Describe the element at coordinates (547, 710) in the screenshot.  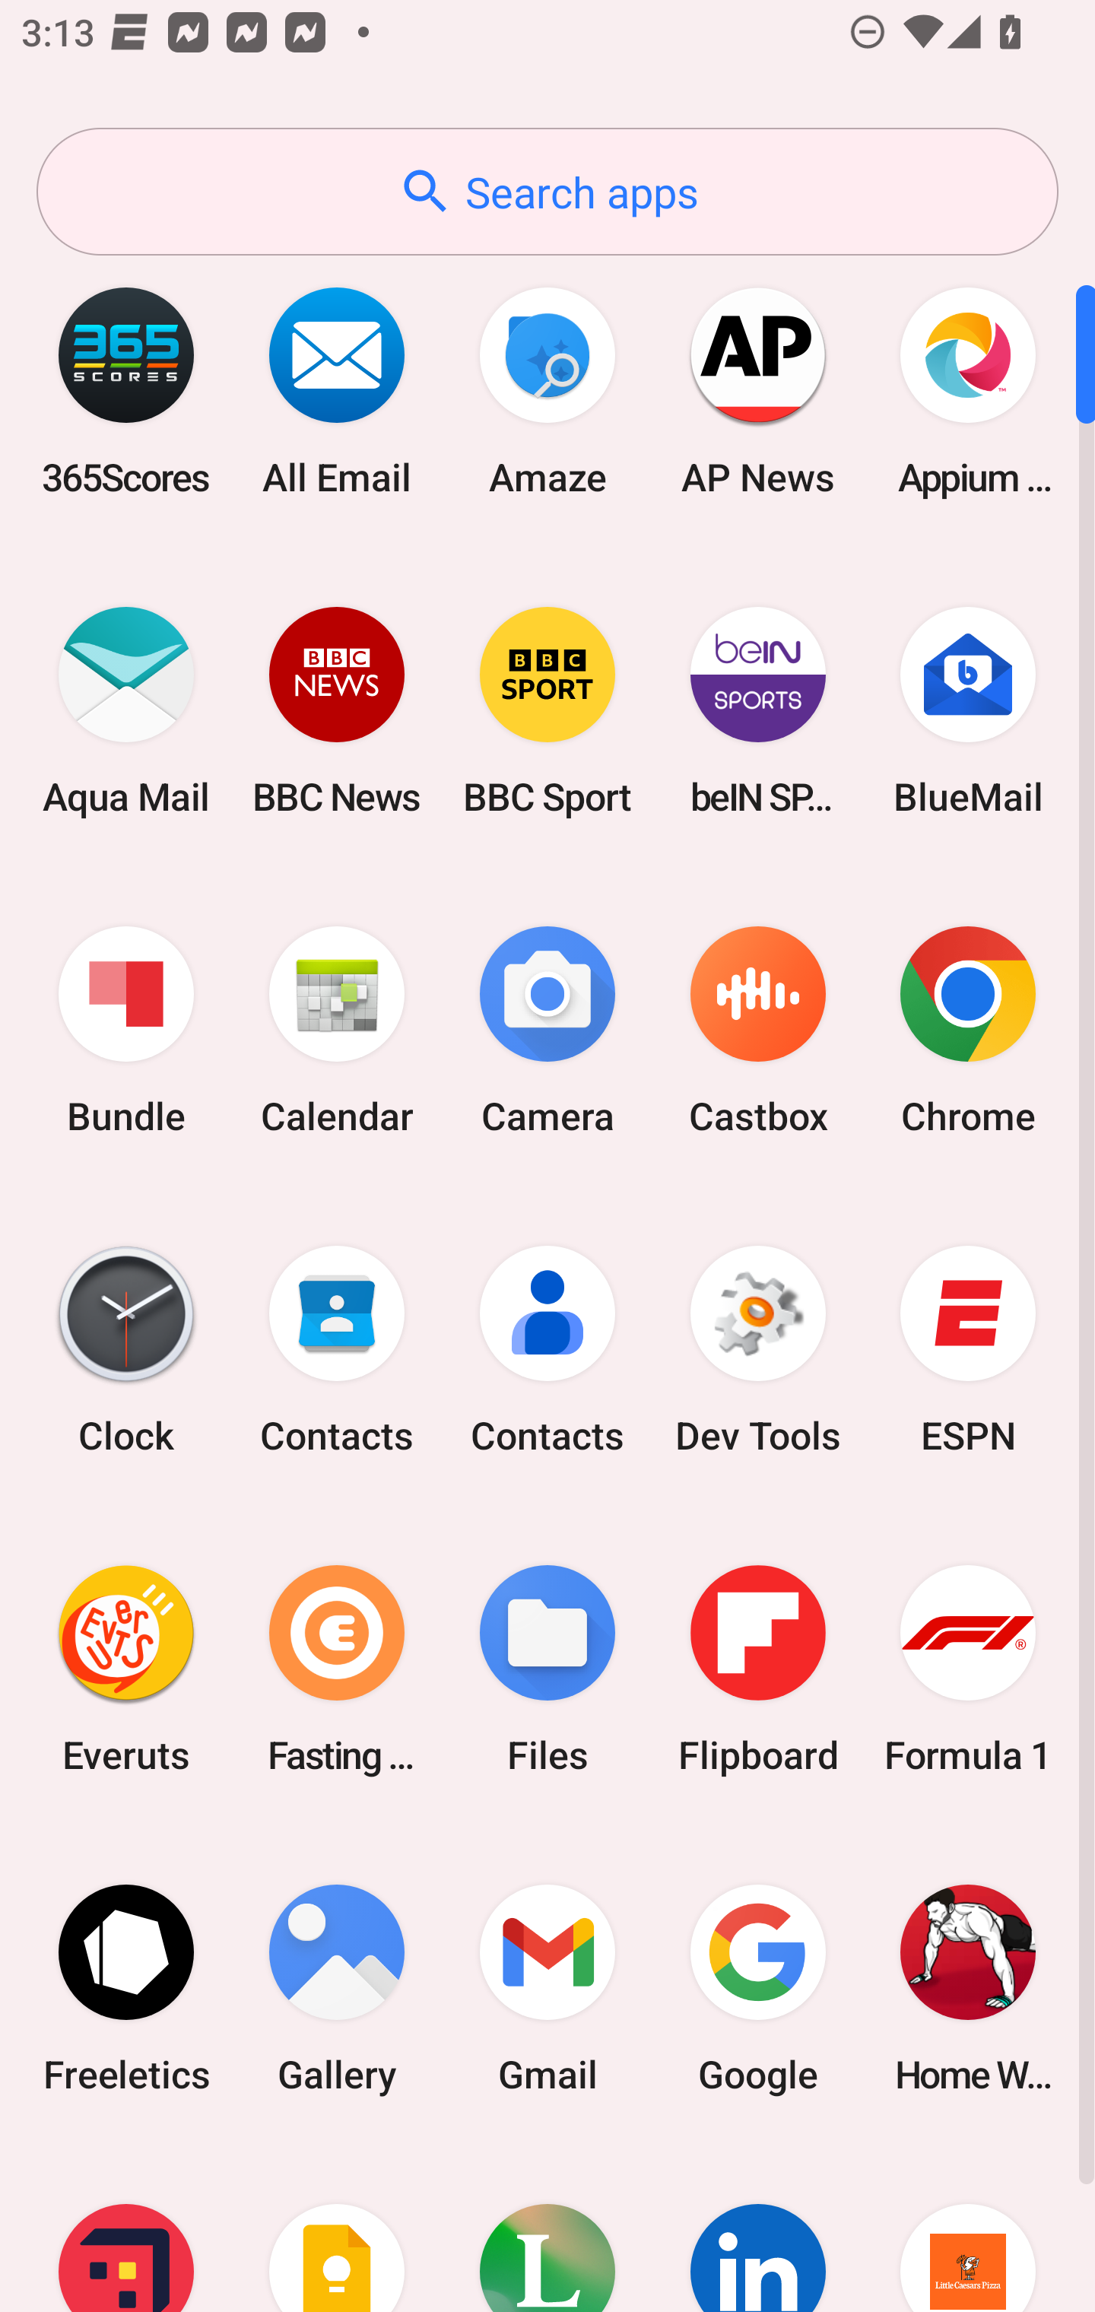
I see `BBC Sport` at that location.